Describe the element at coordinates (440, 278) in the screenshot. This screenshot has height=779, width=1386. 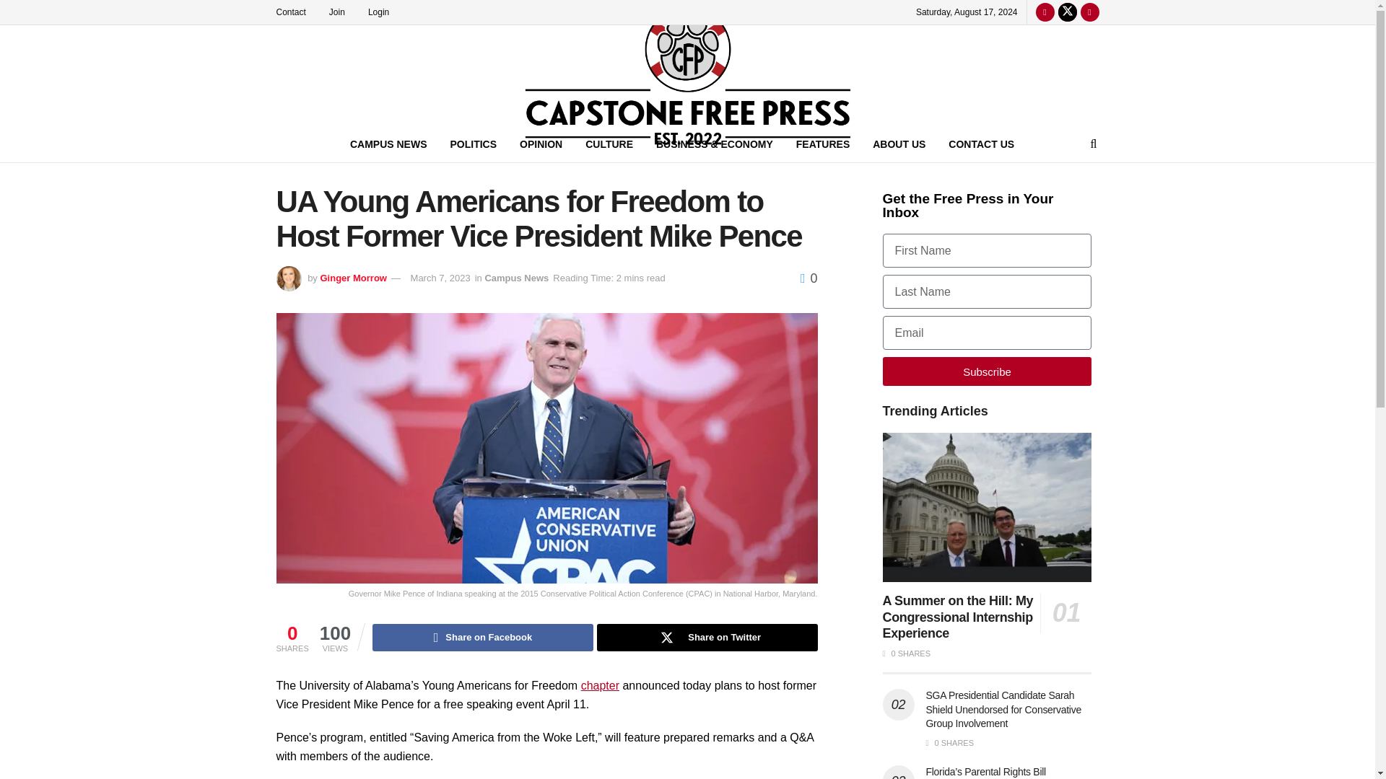
I see `March 7, 2023` at that location.